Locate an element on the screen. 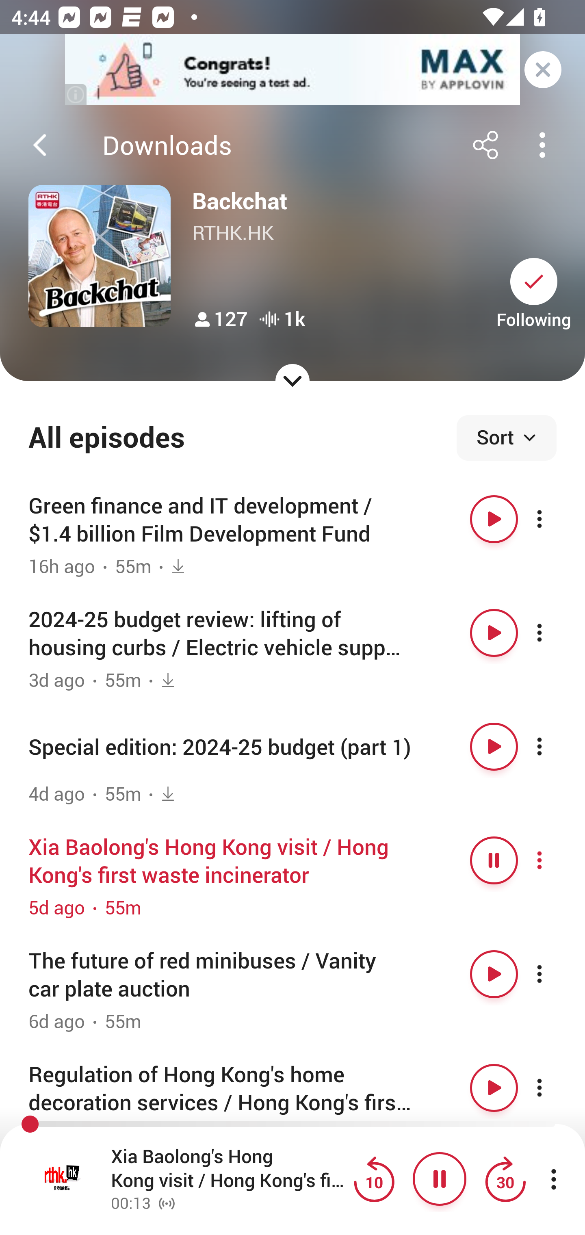  More options is located at coordinates (553, 747).